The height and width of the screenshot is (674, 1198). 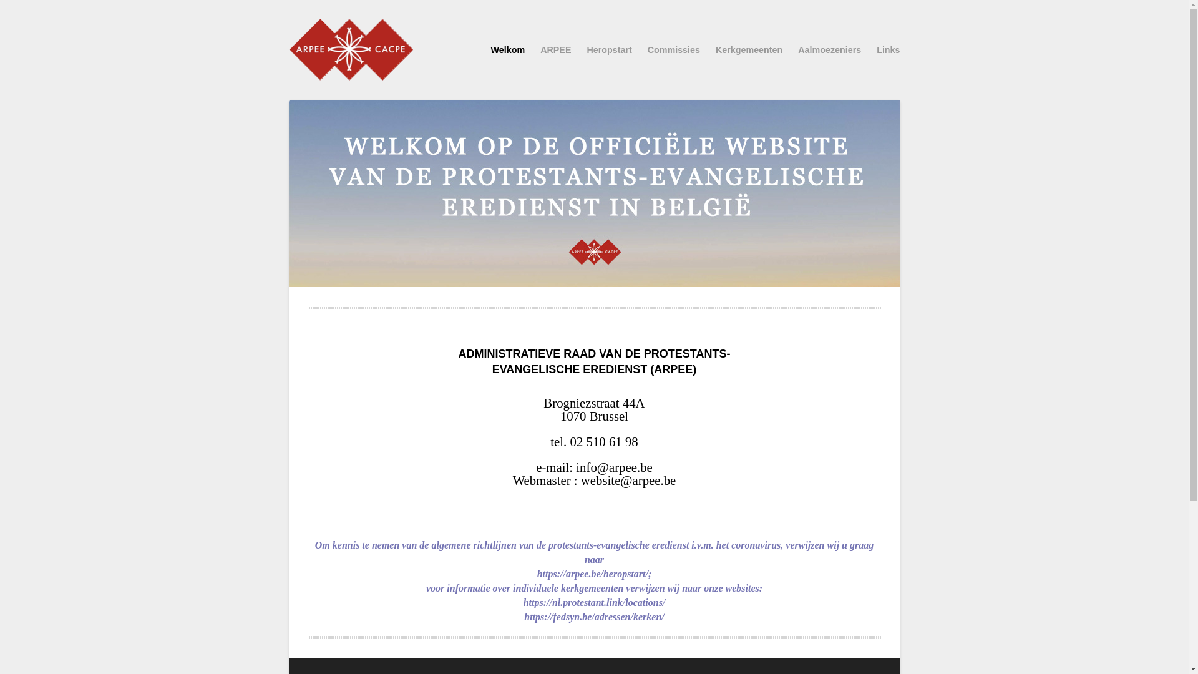 I want to click on Heropstart, so click(x=609, y=50).